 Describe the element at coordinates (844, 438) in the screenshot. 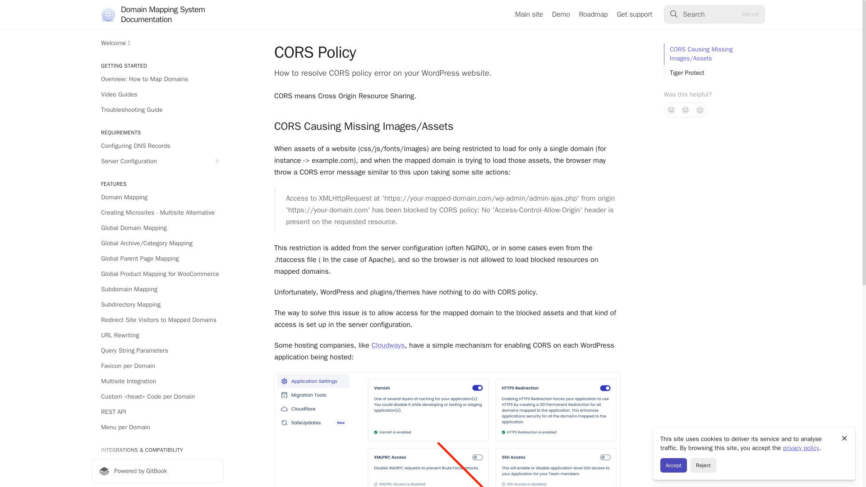

I see `Close` at that location.